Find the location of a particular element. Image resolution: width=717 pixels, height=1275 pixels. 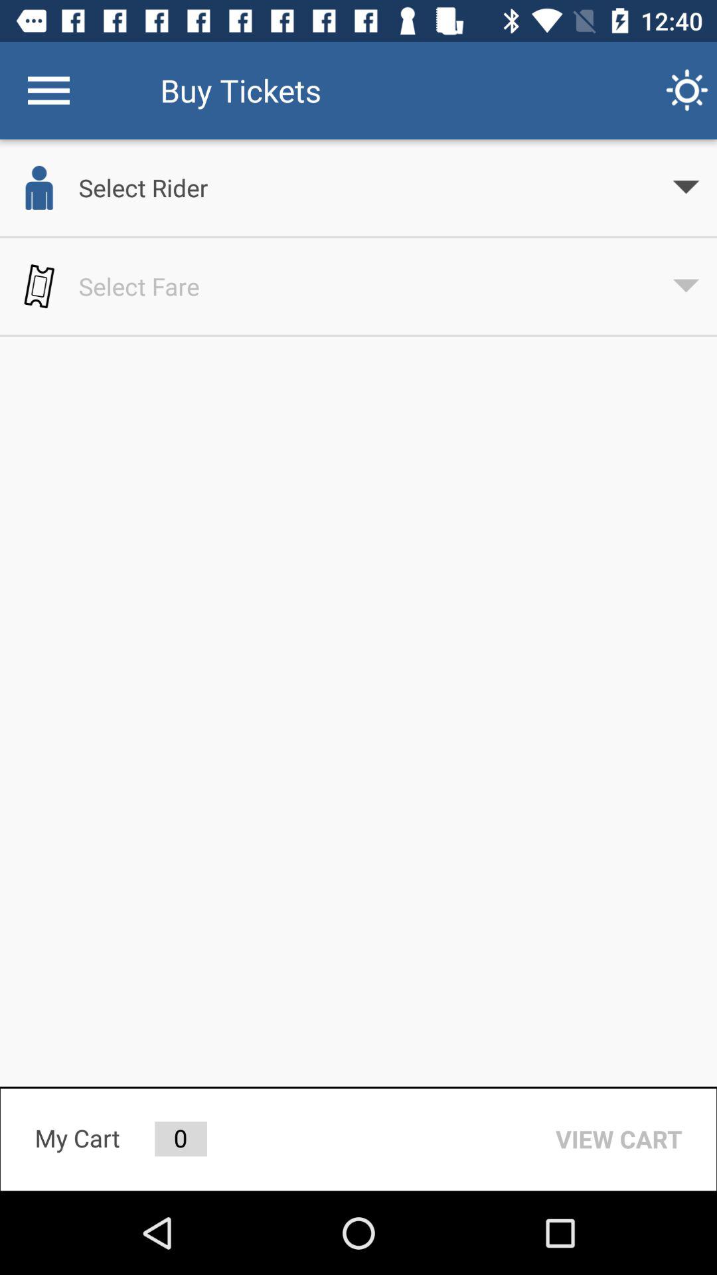

tap view cart is located at coordinates (619, 1139).